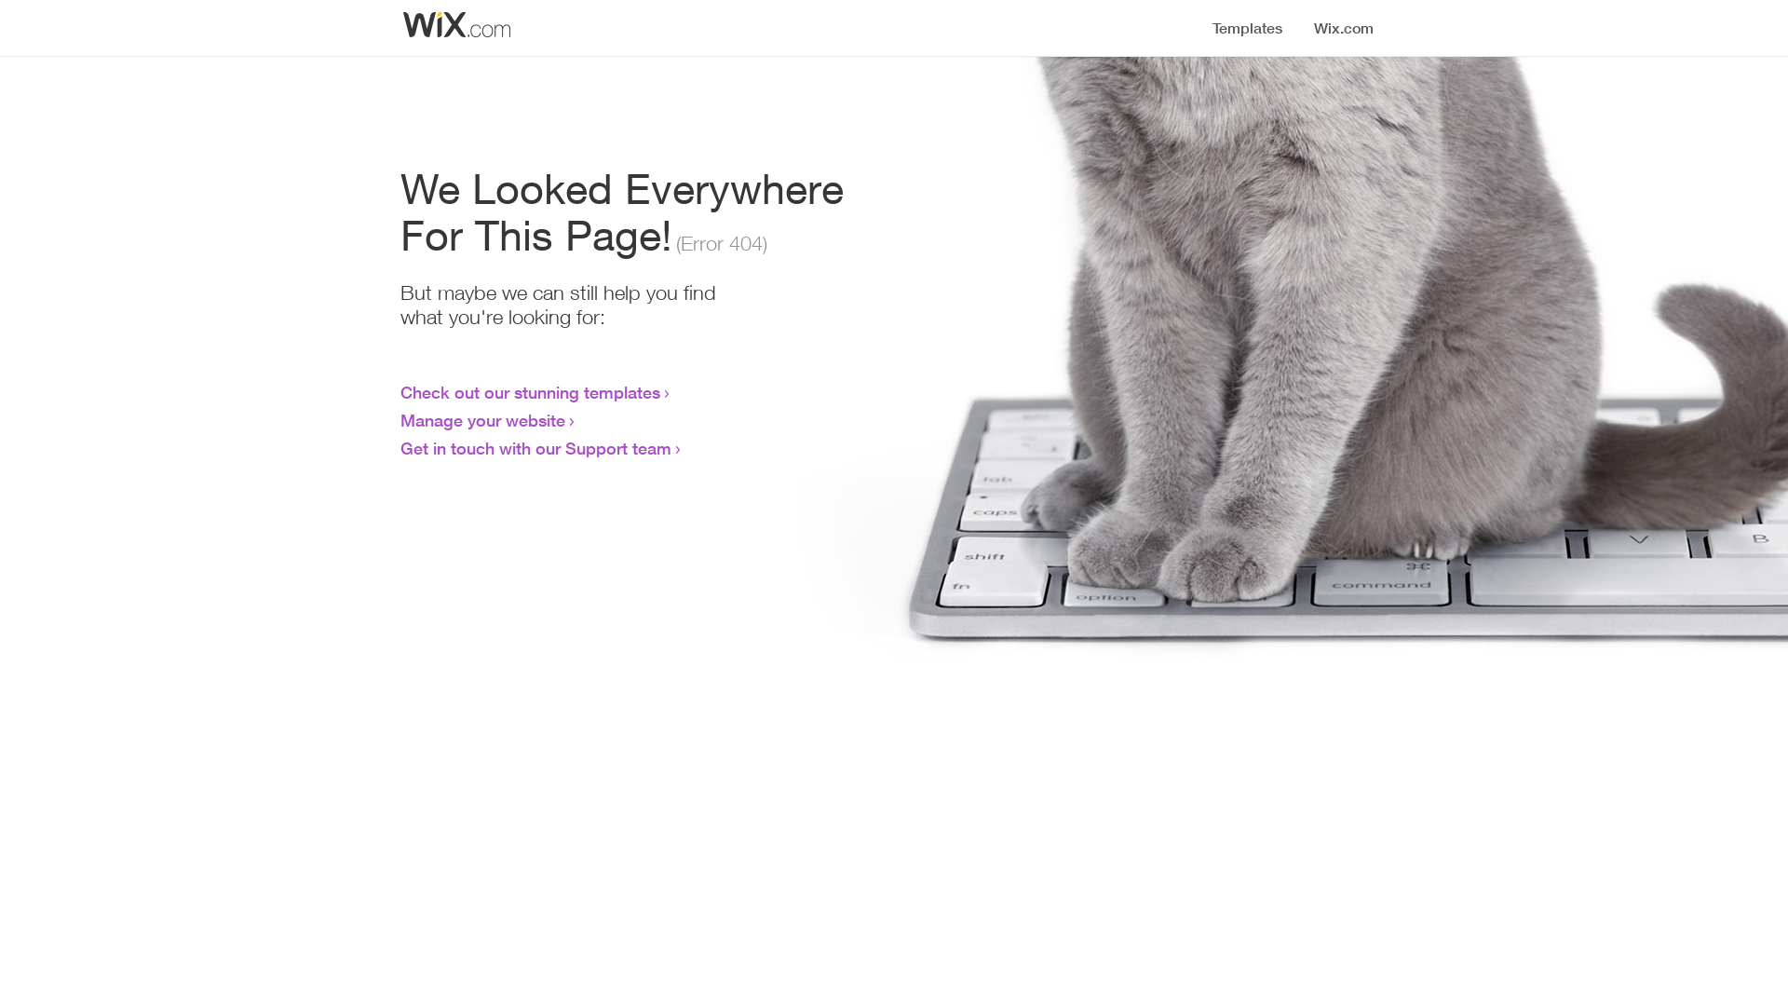 This screenshot has width=1788, height=1006. Describe the element at coordinates (482, 420) in the screenshot. I see `Manage your website` at that location.